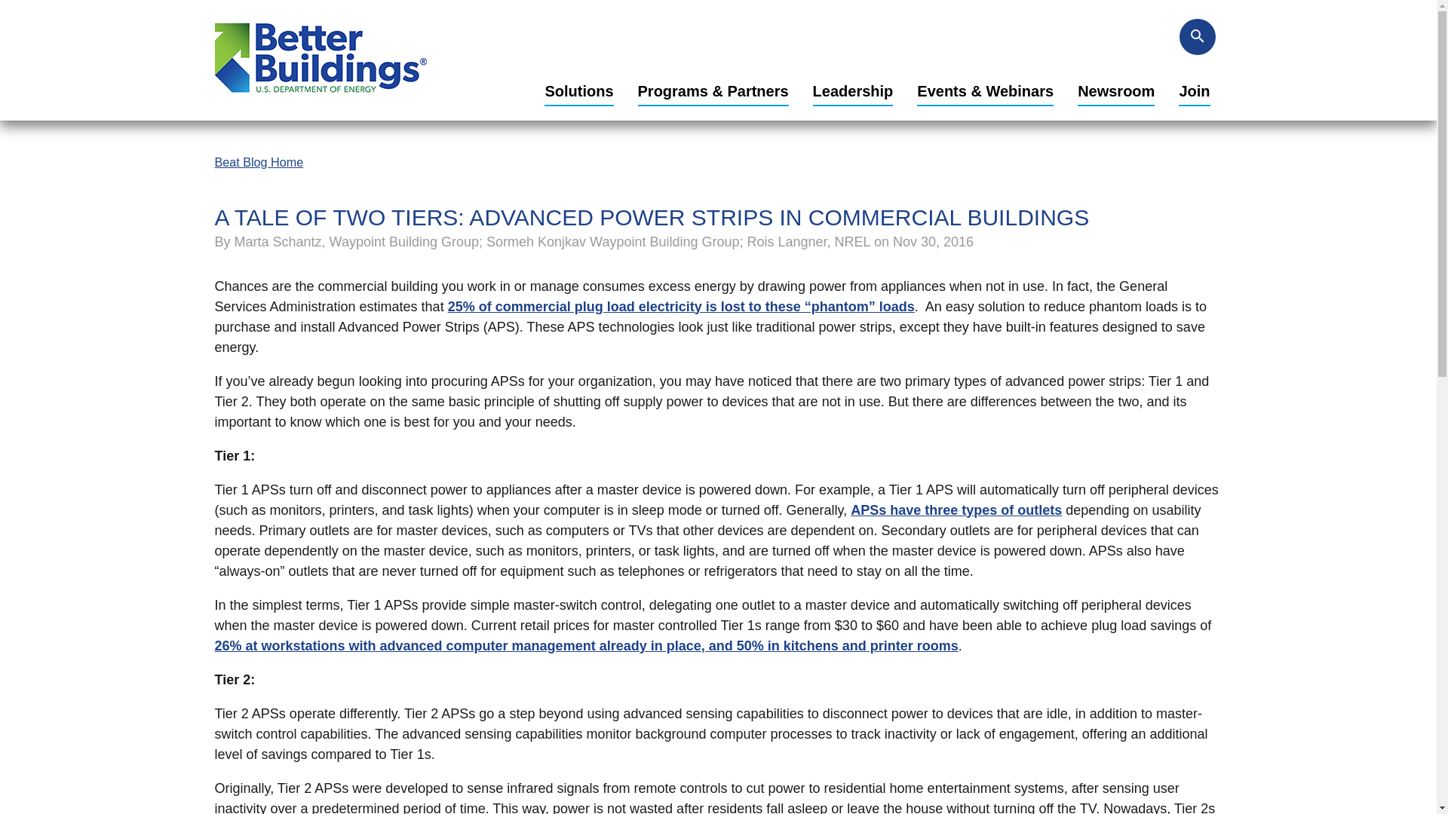 The image size is (1448, 814). I want to click on Join, so click(1193, 92).